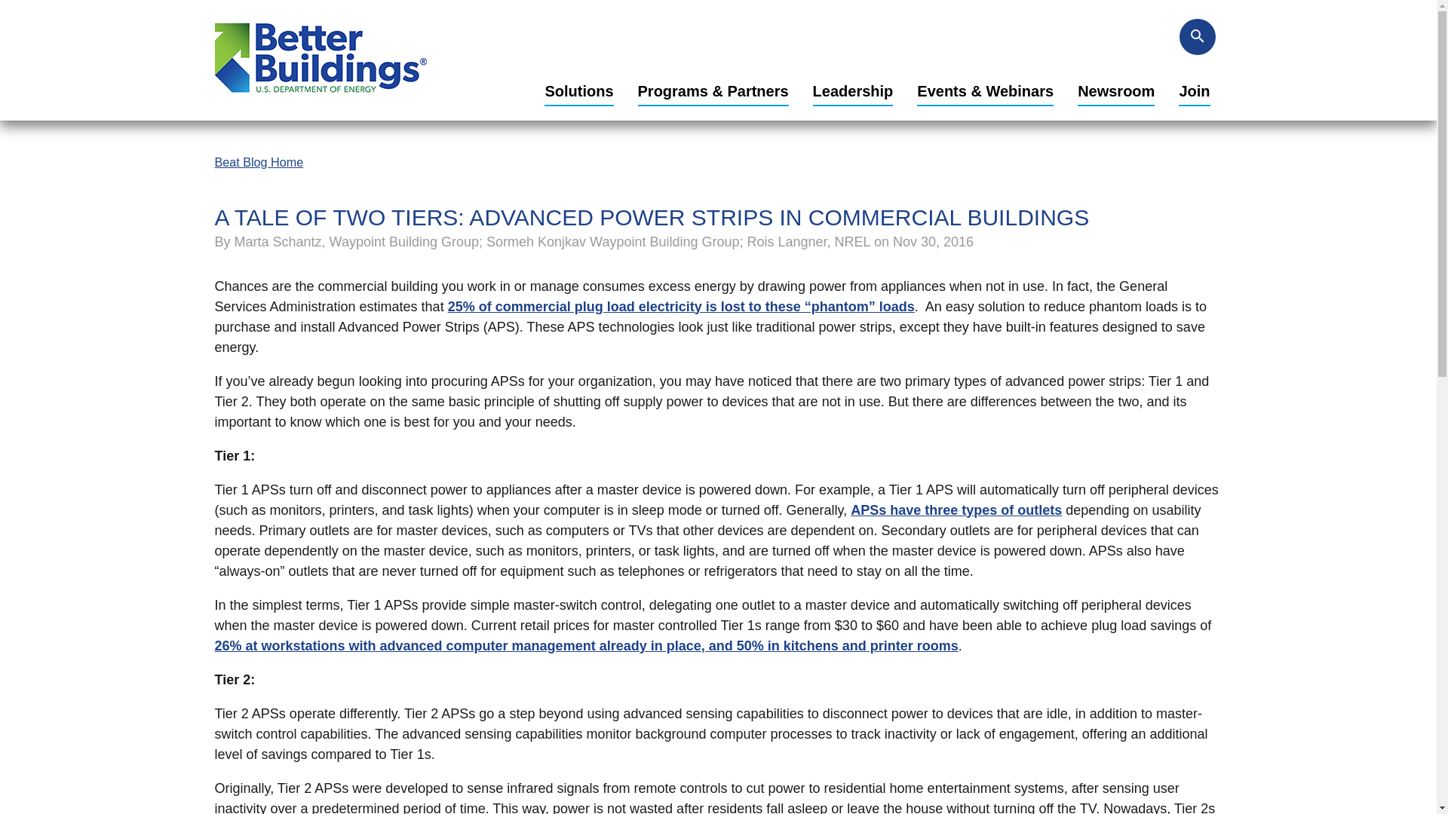 The image size is (1448, 814). I want to click on Join, so click(1193, 92).